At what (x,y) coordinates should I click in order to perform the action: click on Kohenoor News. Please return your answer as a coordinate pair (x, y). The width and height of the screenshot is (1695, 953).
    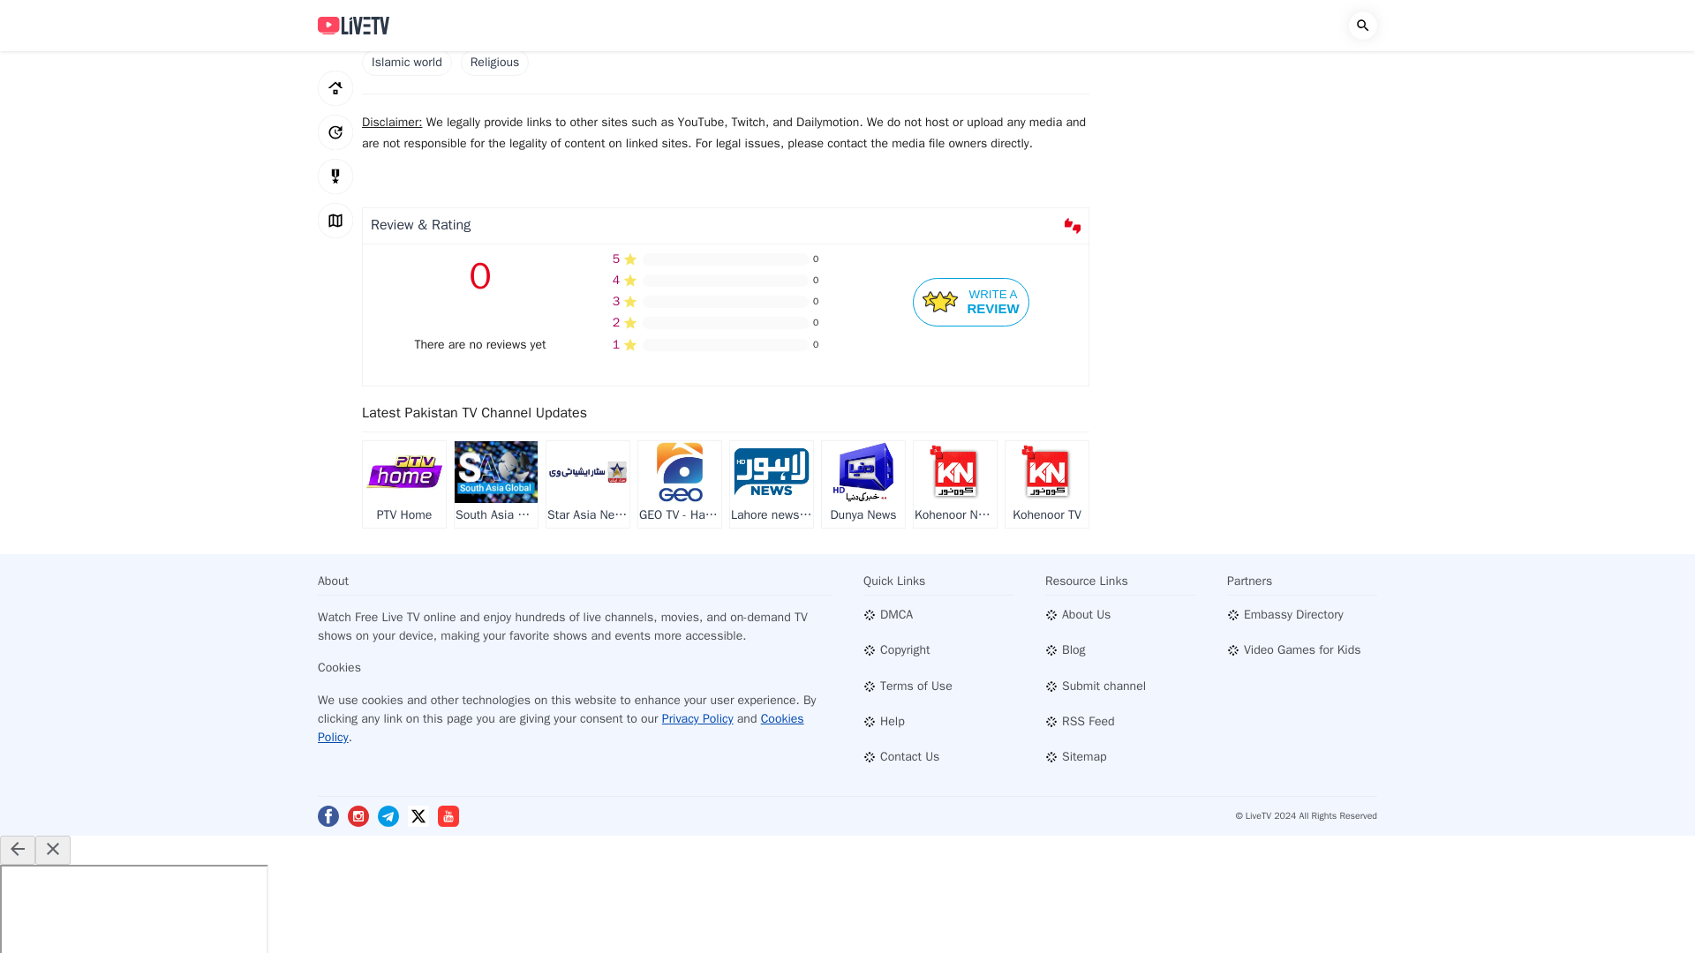
    Looking at the image, I should click on (680, 485).